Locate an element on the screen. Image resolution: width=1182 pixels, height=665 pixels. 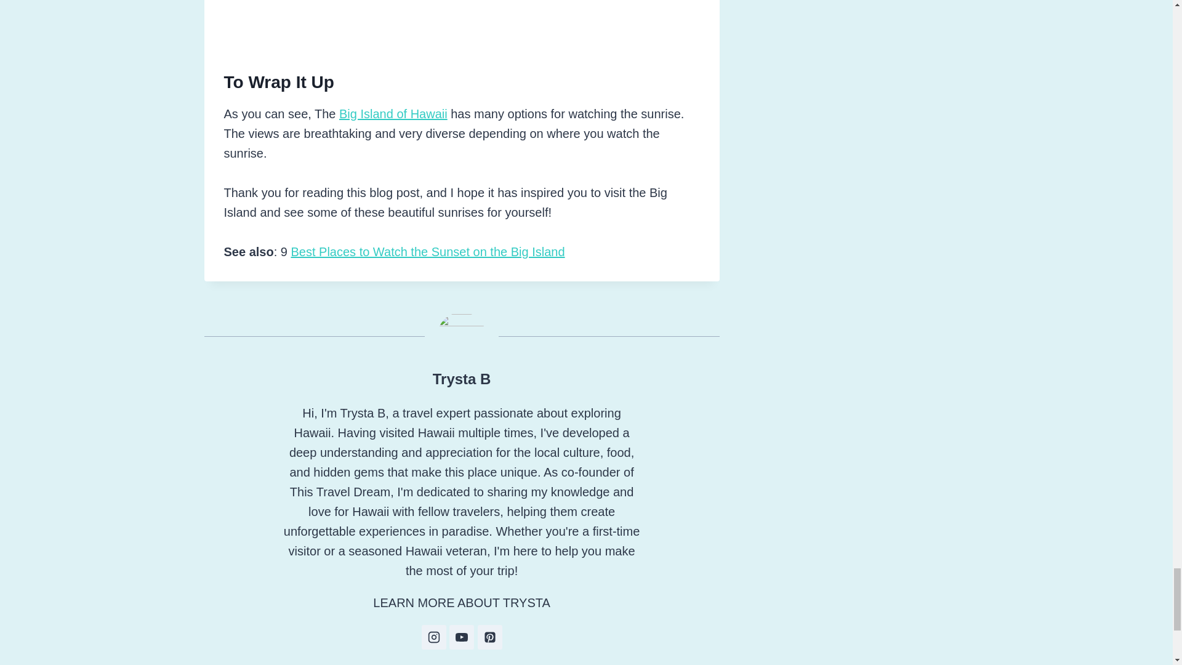
Follow Trysta B on Instagram is located at coordinates (433, 637).